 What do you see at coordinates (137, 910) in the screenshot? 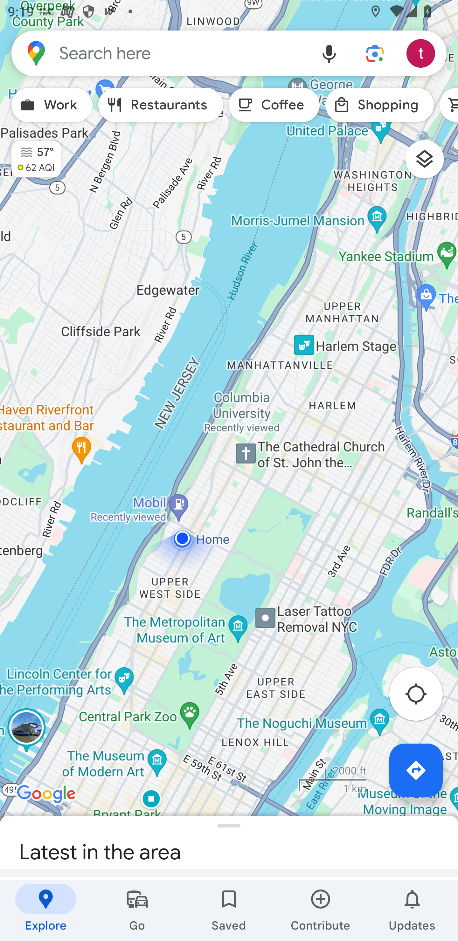
I see `Go` at bounding box center [137, 910].